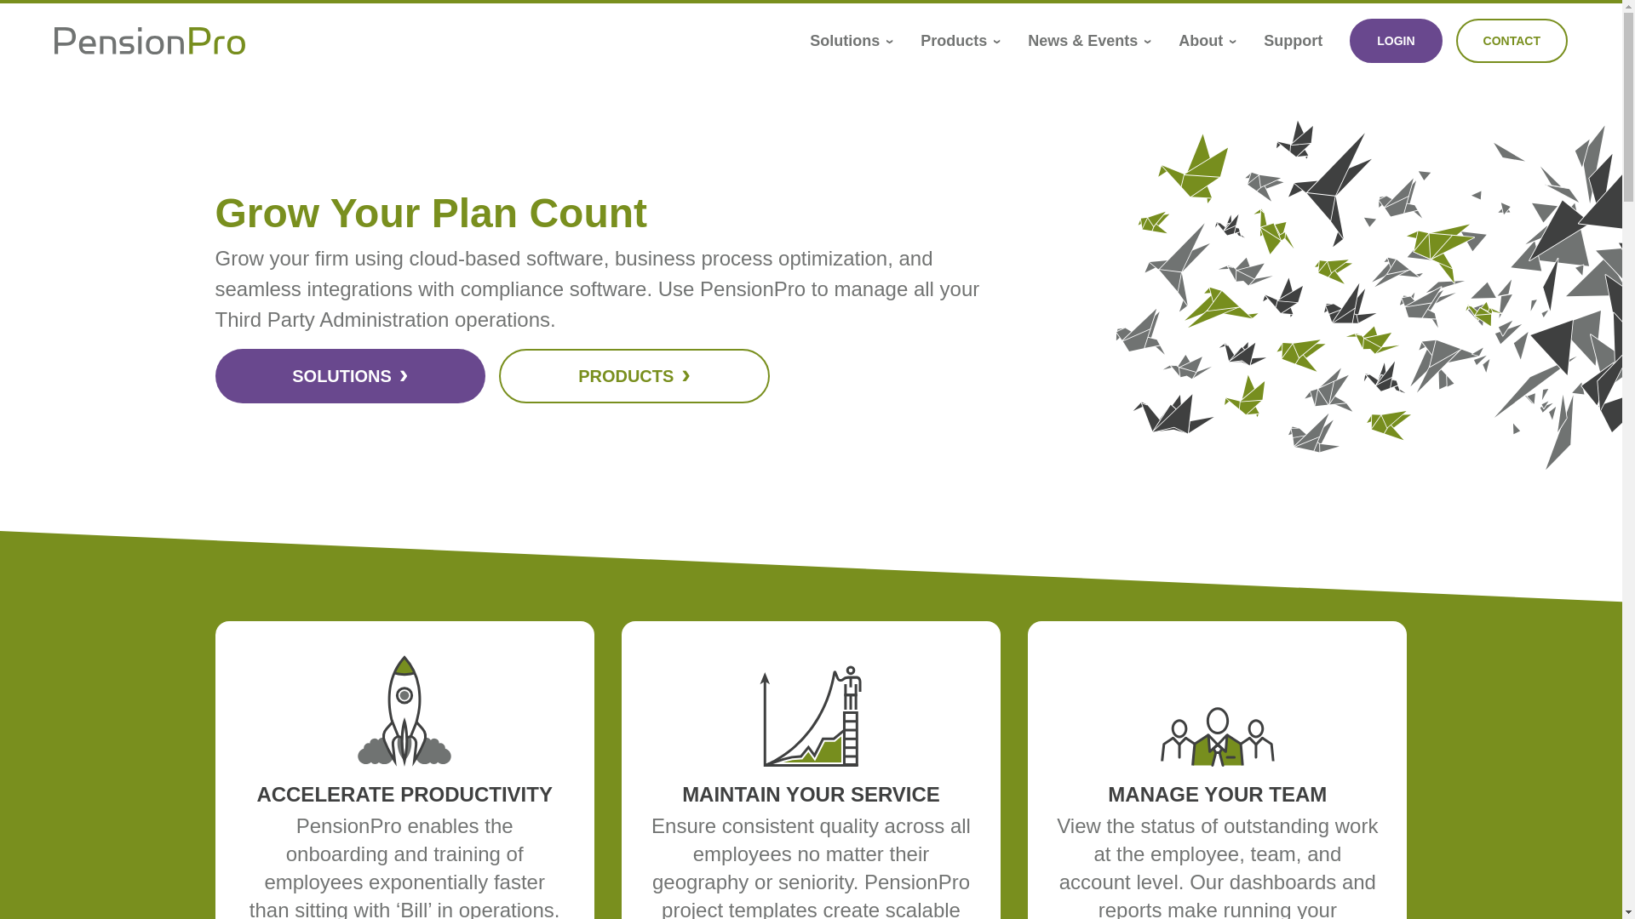 This screenshot has width=1635, height=919. What do you see at coordinates (1293, 41) in the screenshot?
I see `Support` at bounding box center [1293, 41].